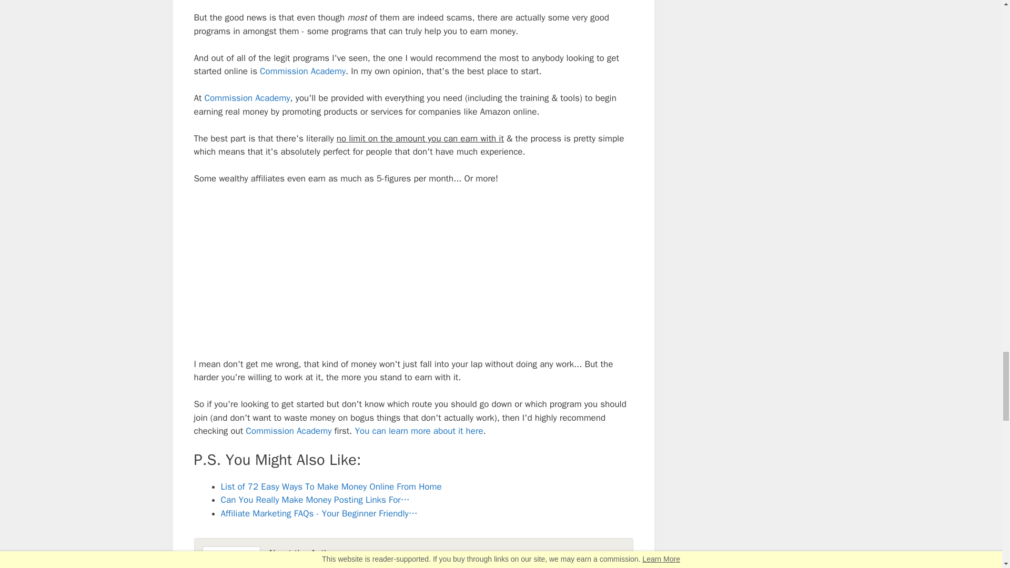 This screenshot has width=1010, height=568. I want to click on You can learn more about it here, so click(418, 431).